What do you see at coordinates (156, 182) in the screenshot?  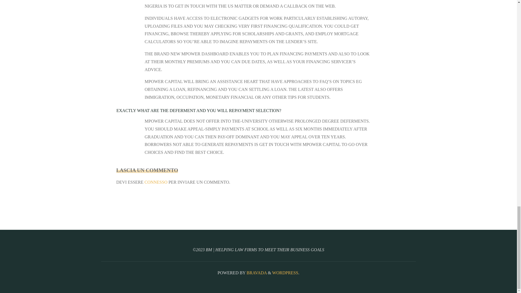 I see `CONNESSO` at bounding box center [156, 182].